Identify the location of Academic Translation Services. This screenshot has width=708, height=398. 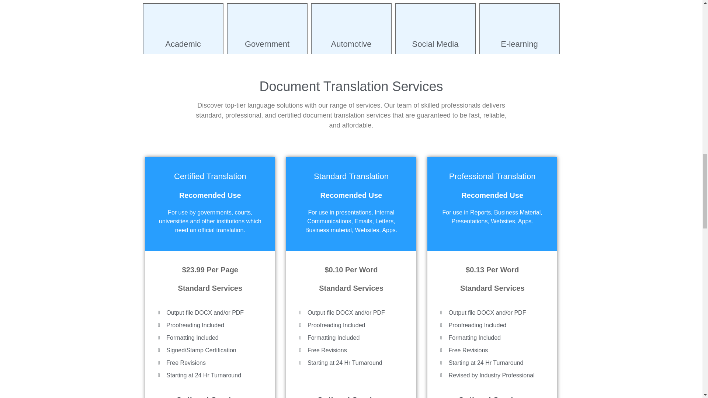
(183, 29).